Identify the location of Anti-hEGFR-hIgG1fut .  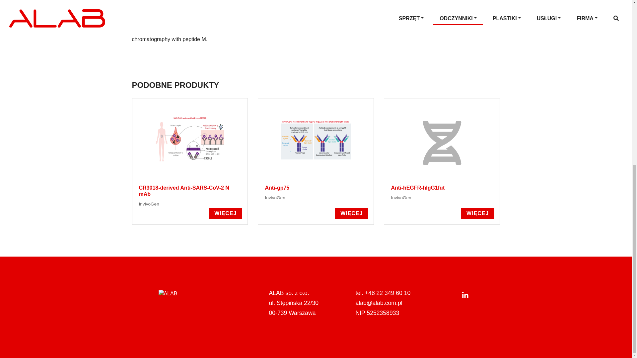
(477, 213).